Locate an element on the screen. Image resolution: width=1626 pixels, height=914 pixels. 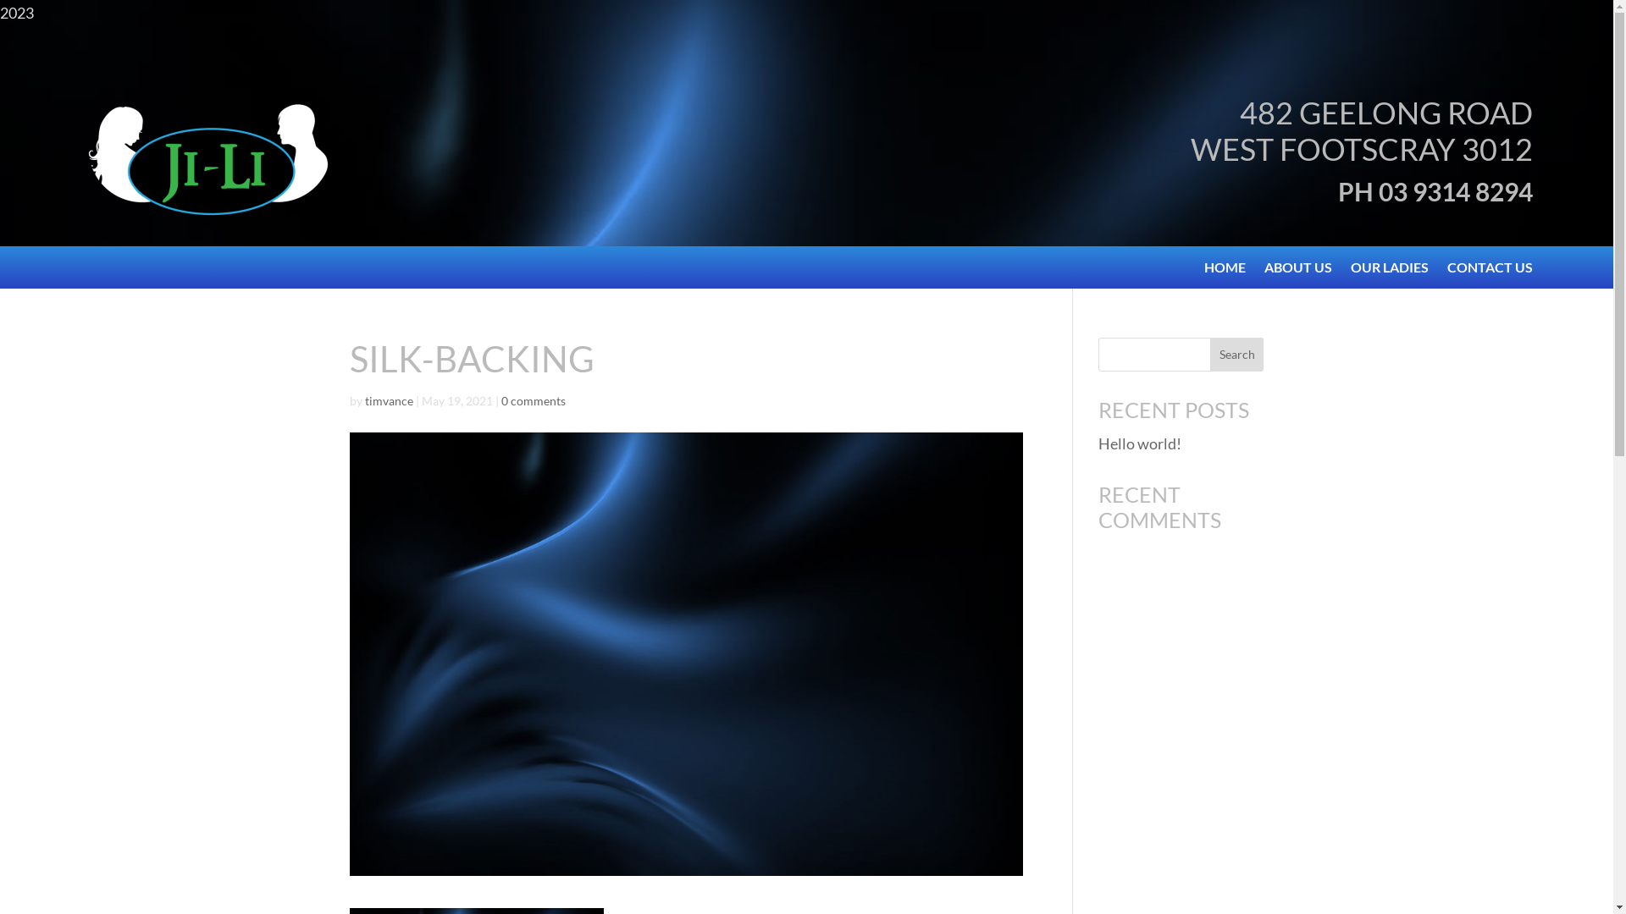
OUR LADIES is located at coordinates (1390, 271).